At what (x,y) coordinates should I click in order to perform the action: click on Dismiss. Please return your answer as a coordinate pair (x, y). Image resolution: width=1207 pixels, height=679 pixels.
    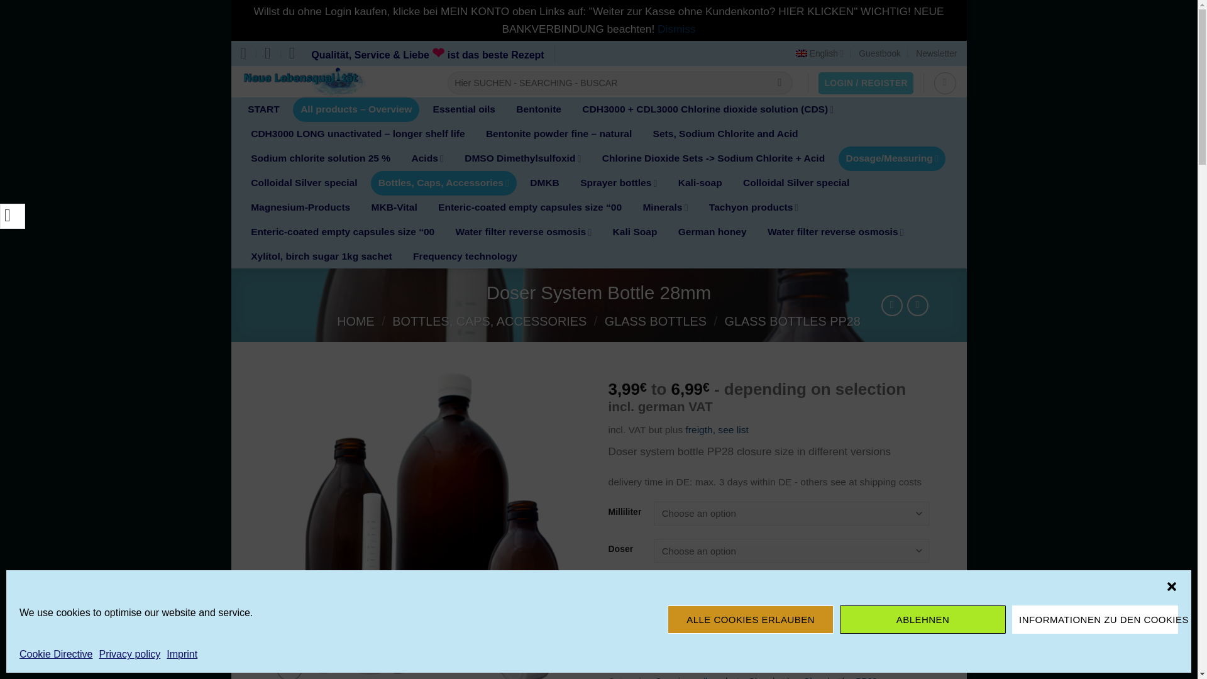
    Looking at the image, I should click on (676, 29).